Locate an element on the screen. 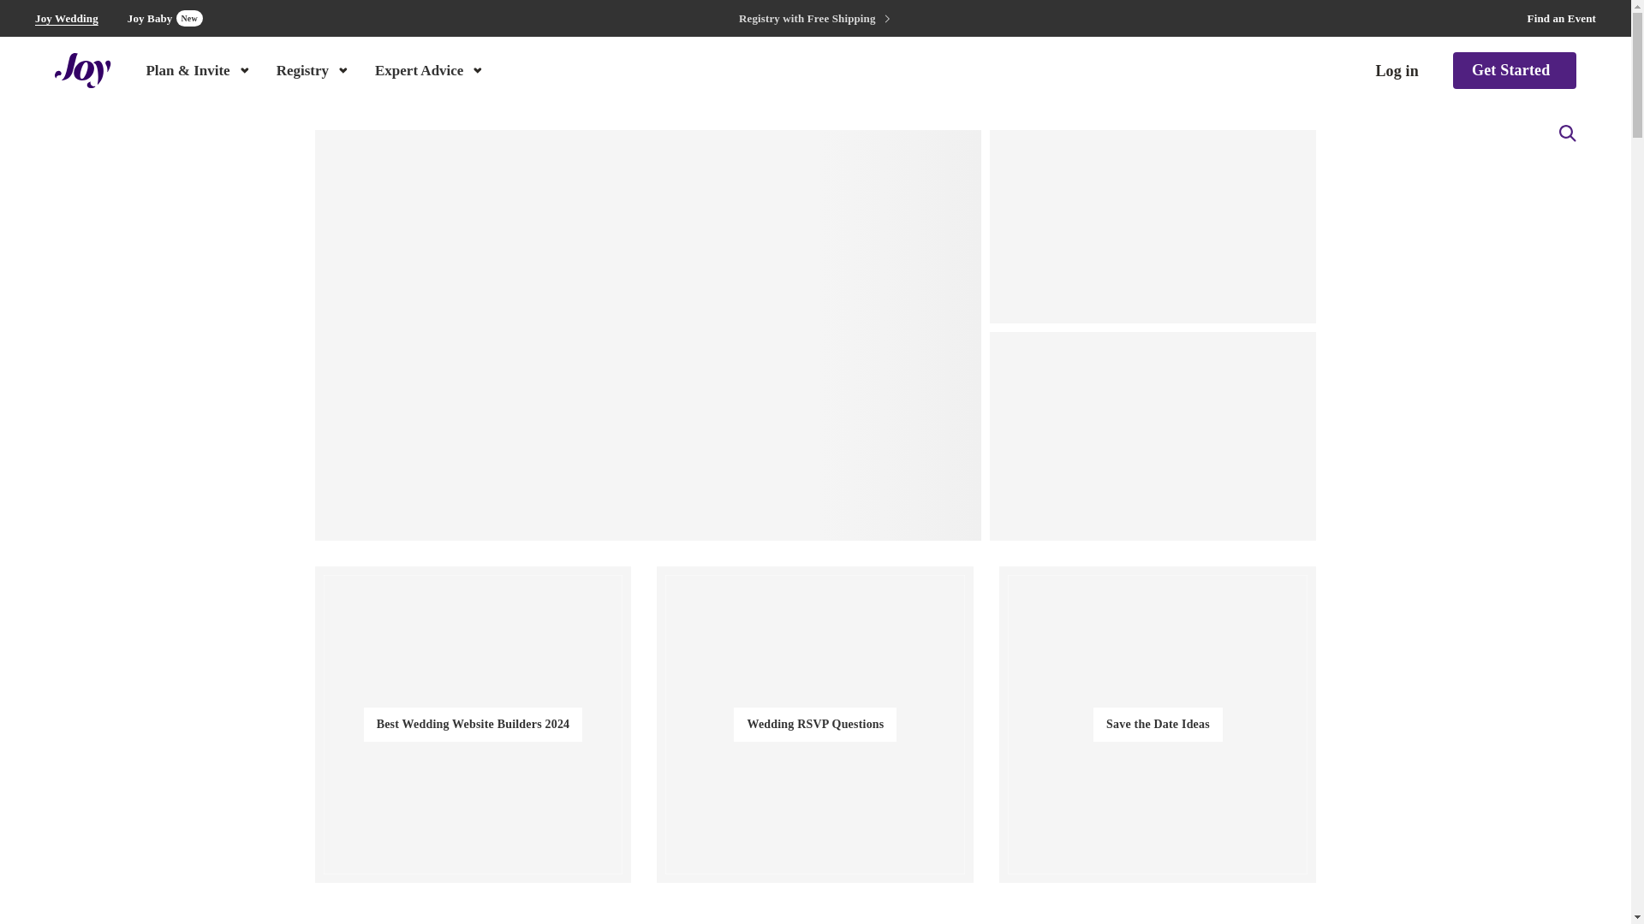  Find an Event is located at coordinates (1562, 19).